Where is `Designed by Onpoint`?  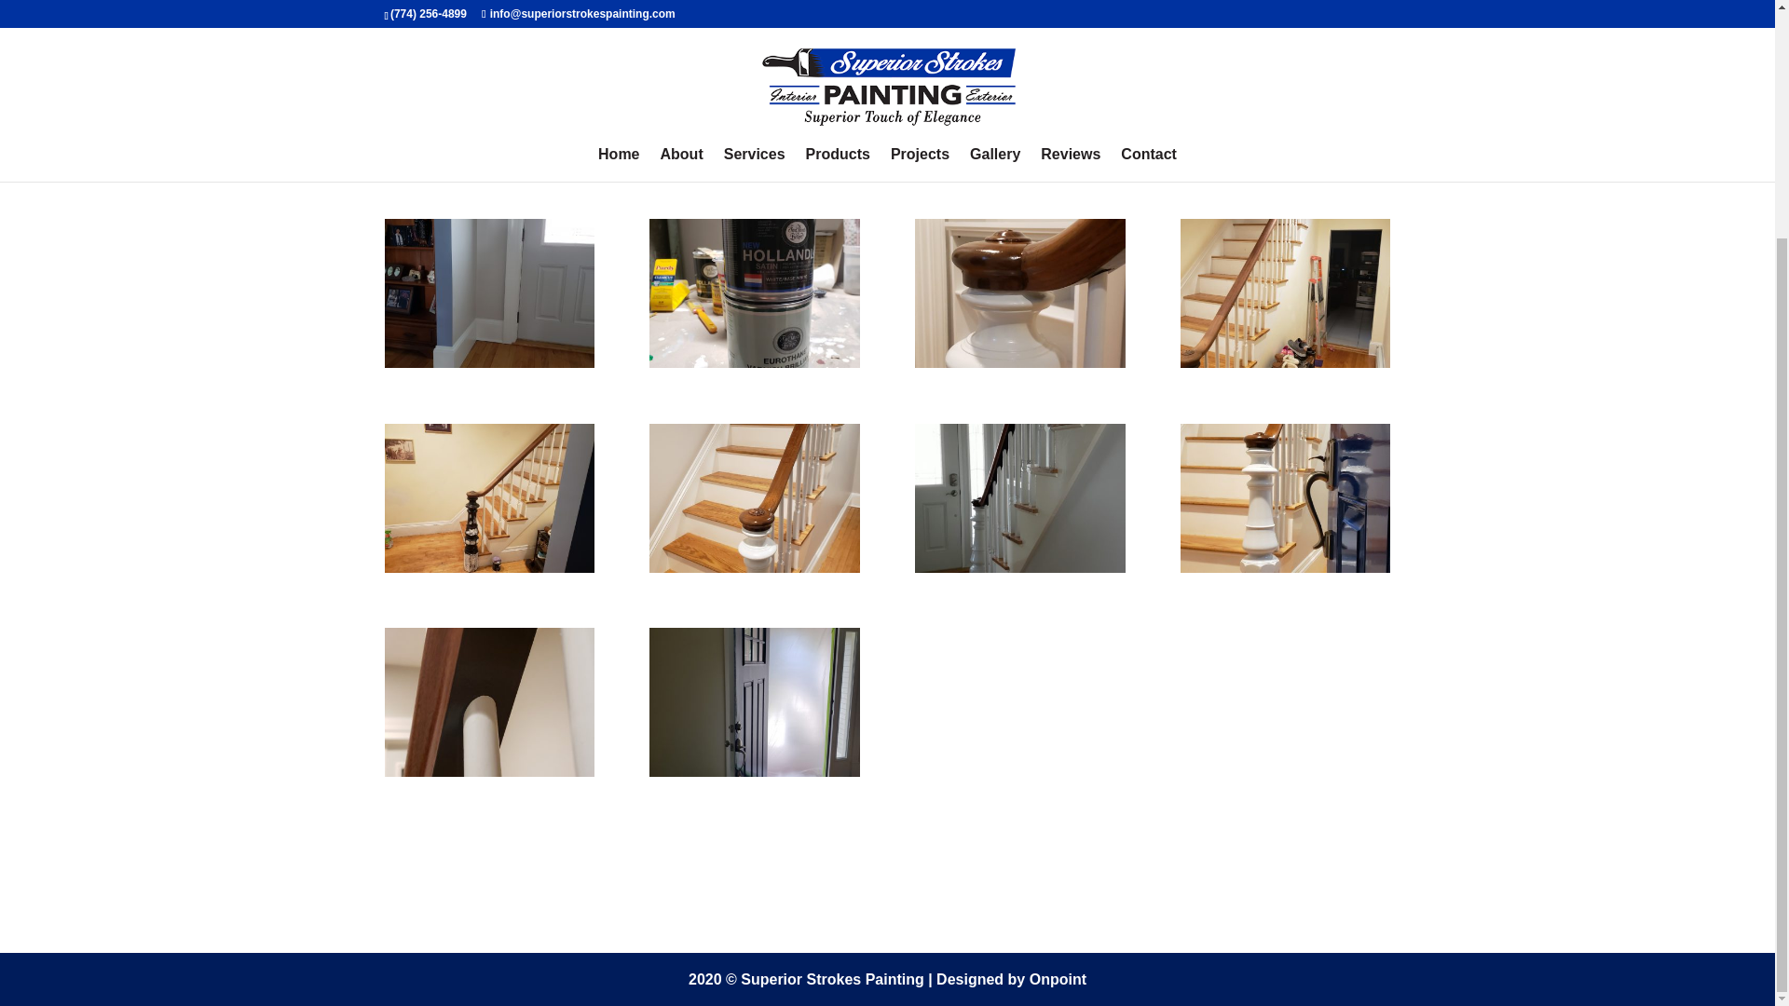 Designed by Onpoint is located at coordinates (1010, 979).